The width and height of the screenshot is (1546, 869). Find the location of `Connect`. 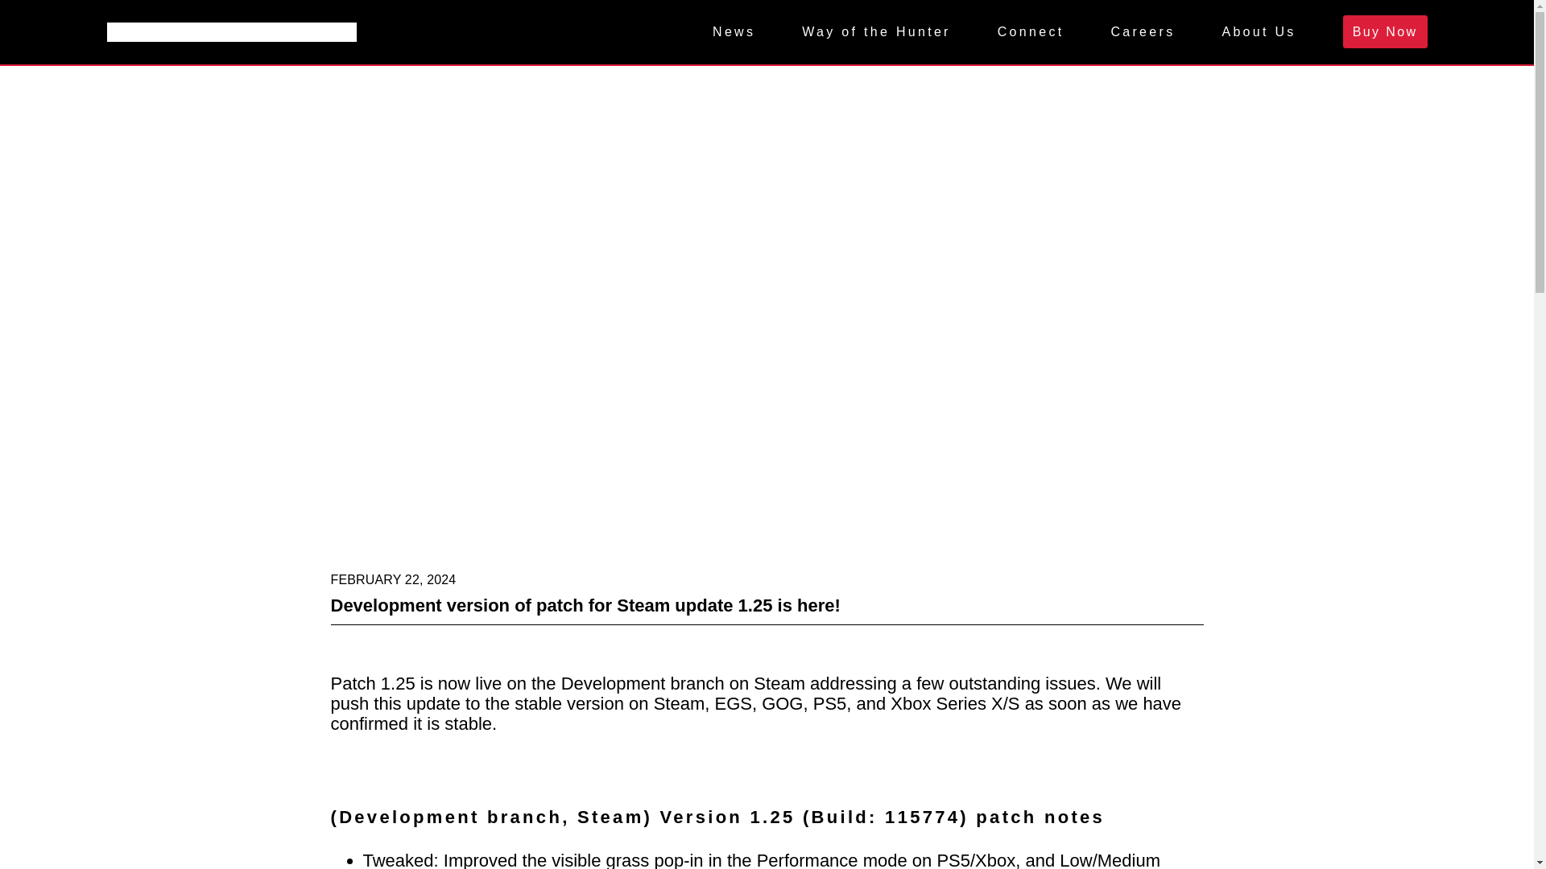

Connect is located at coordinates (1031, 32).